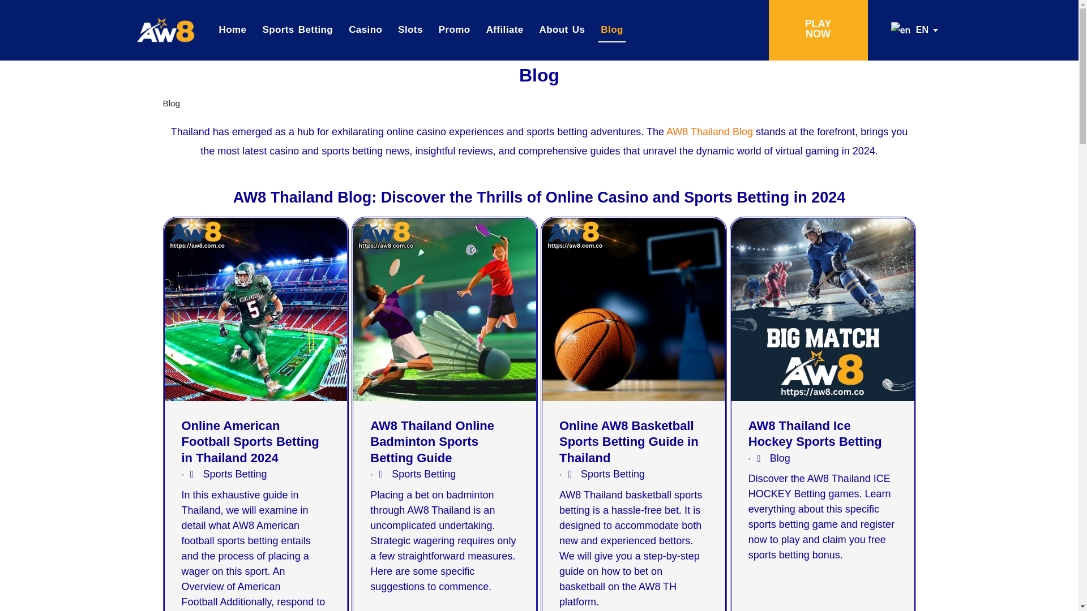 The height and width of the screenshot is (611, 1087). What do you see at coordinates (611, 30) in the screenshot?
I see `Blog` at bounding box center [611, 30].